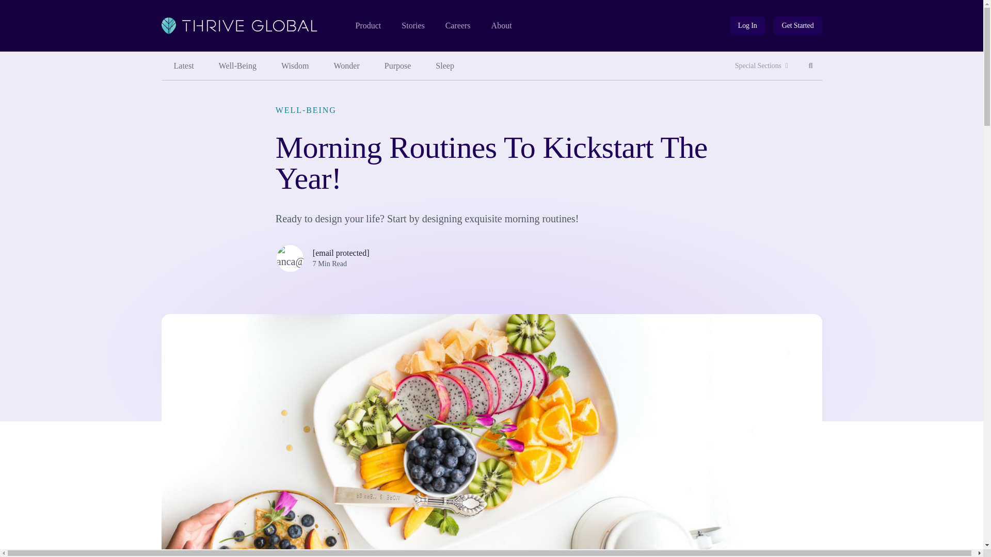 The image size is (991, 557). Describe the element at coordinates (761, 66) in the screenshot. I see `Special Sections` at that location.